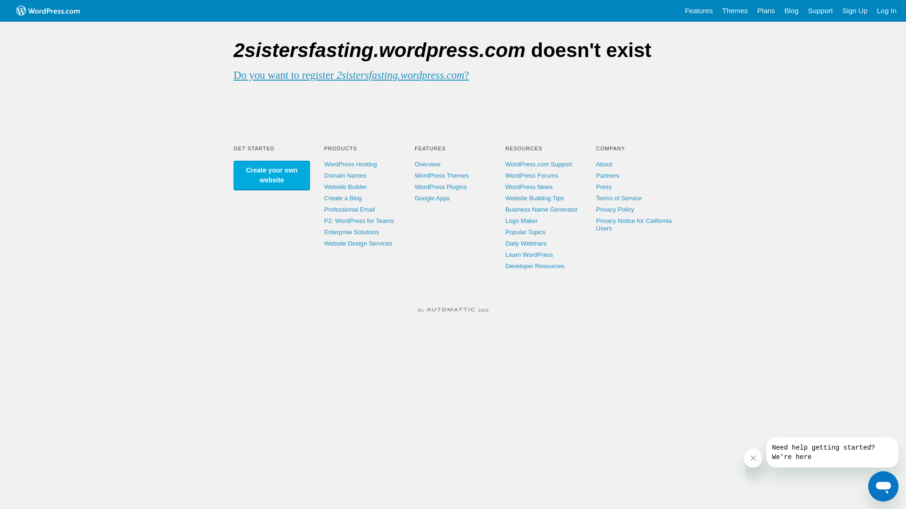 This screenshot has height=509, width=906. I want to click on Website Builder, so click(345, 187).